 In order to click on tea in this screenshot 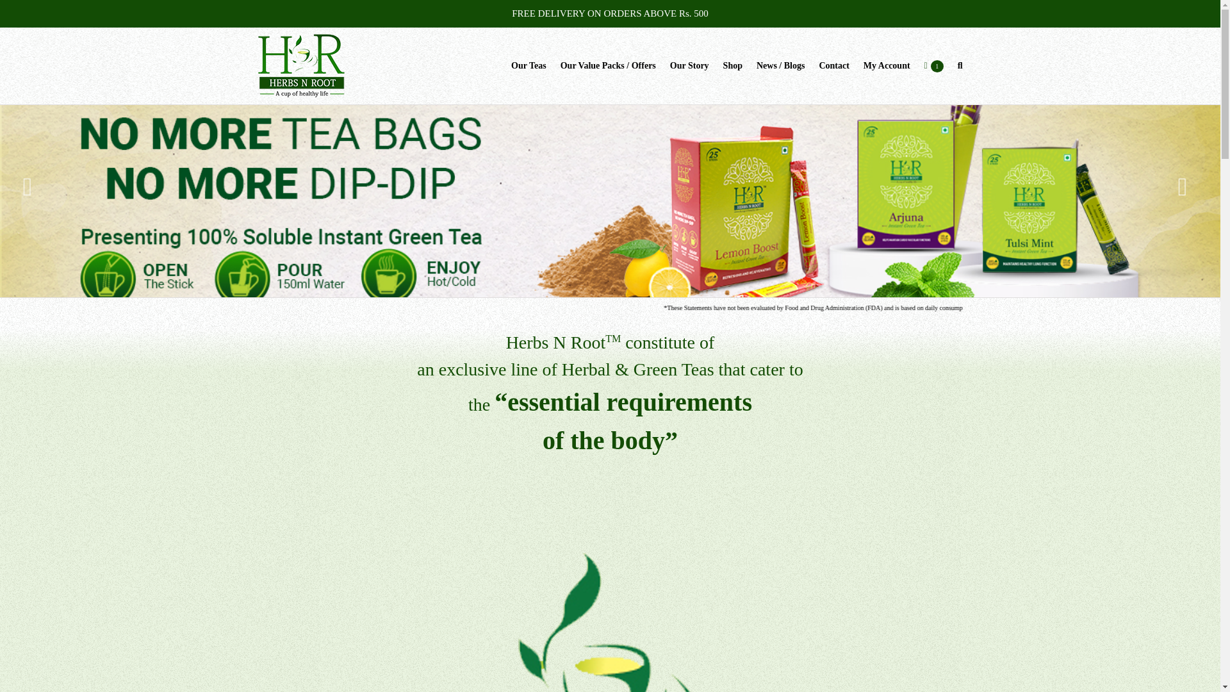, I will do `click(610, 613)`.